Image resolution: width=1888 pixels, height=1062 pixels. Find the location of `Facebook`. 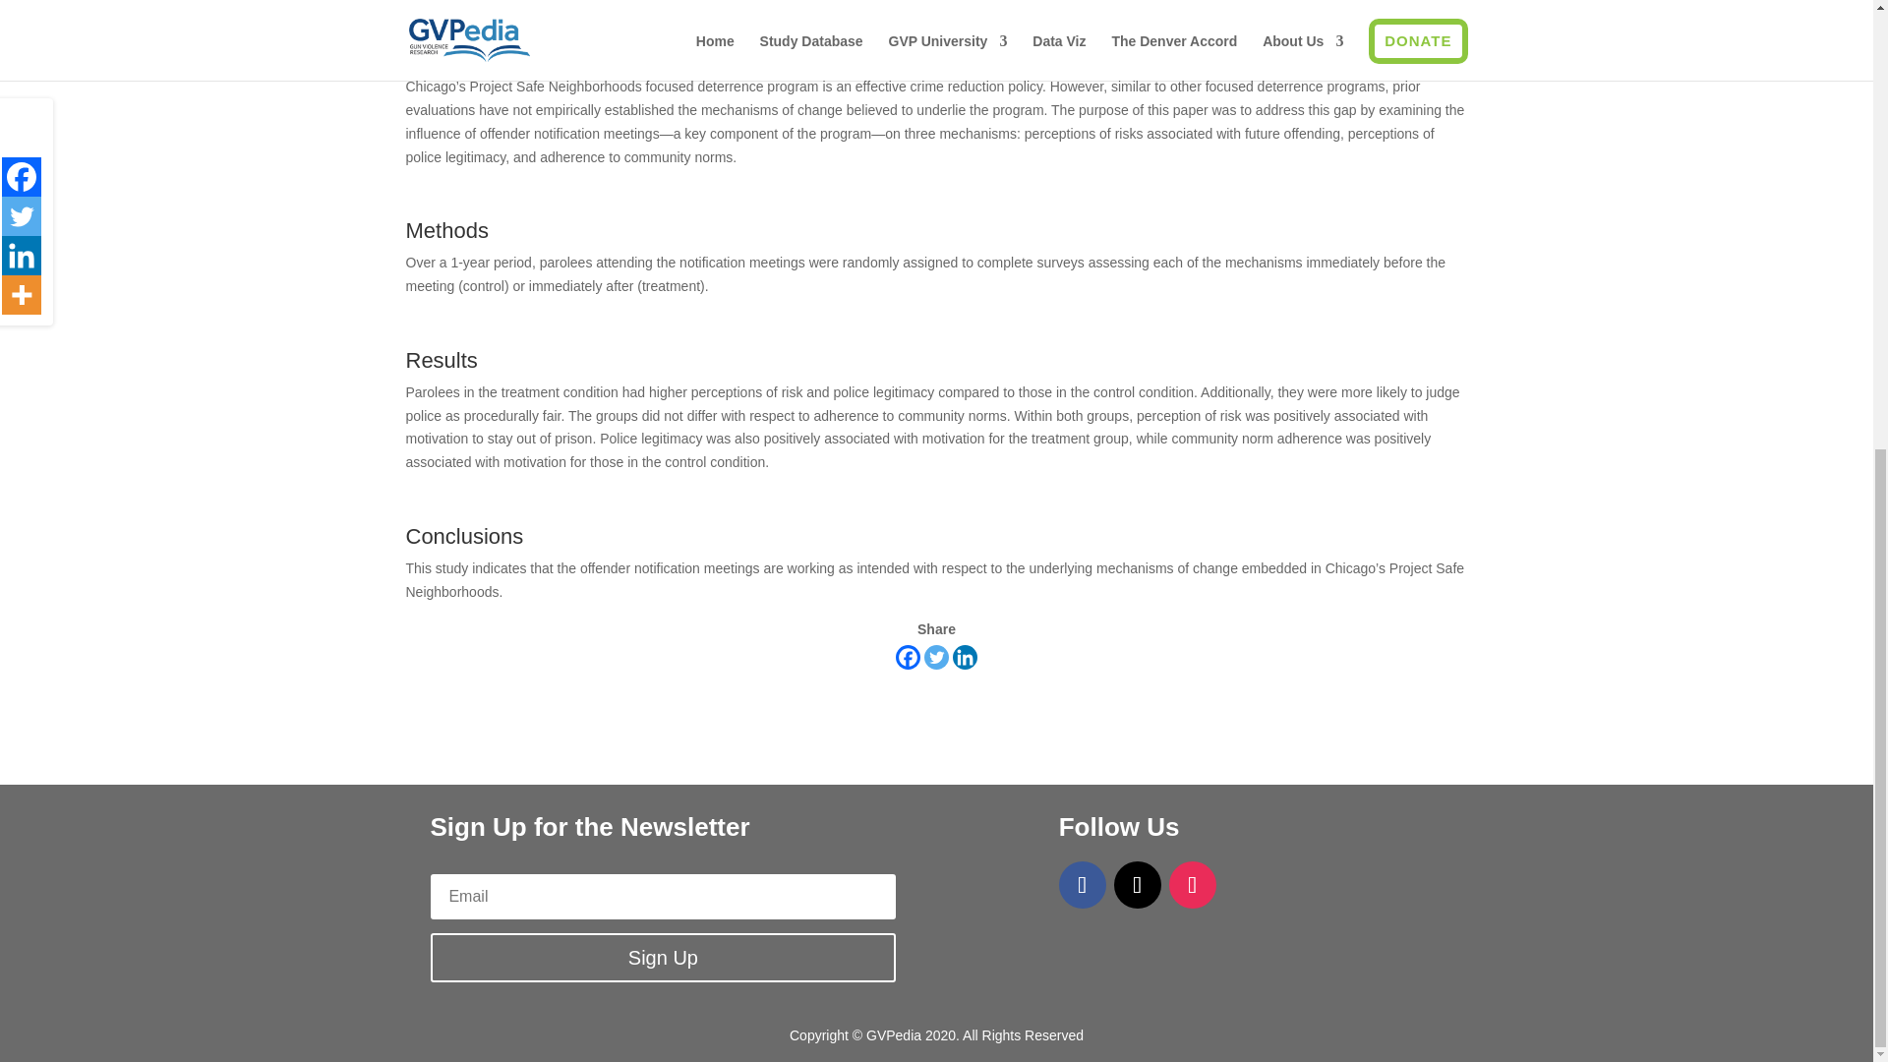

Facebook is located at coordinates (908, 657).